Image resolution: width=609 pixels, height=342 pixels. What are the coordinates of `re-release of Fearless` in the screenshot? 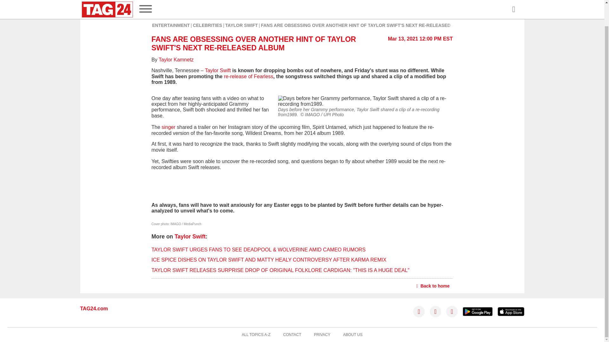 It's located at (249, 76).